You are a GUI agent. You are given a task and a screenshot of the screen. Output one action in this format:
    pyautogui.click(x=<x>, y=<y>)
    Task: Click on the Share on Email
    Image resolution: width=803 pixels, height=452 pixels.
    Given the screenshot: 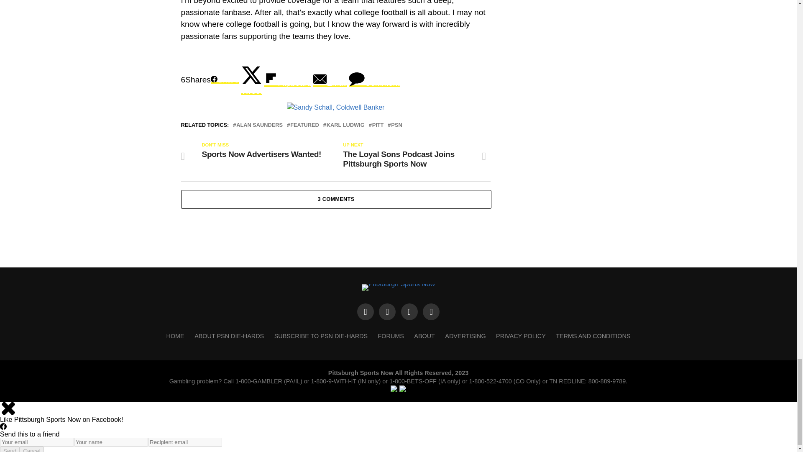 What is the action you would take?
    pyautogui.click(x=330, y=80)
    